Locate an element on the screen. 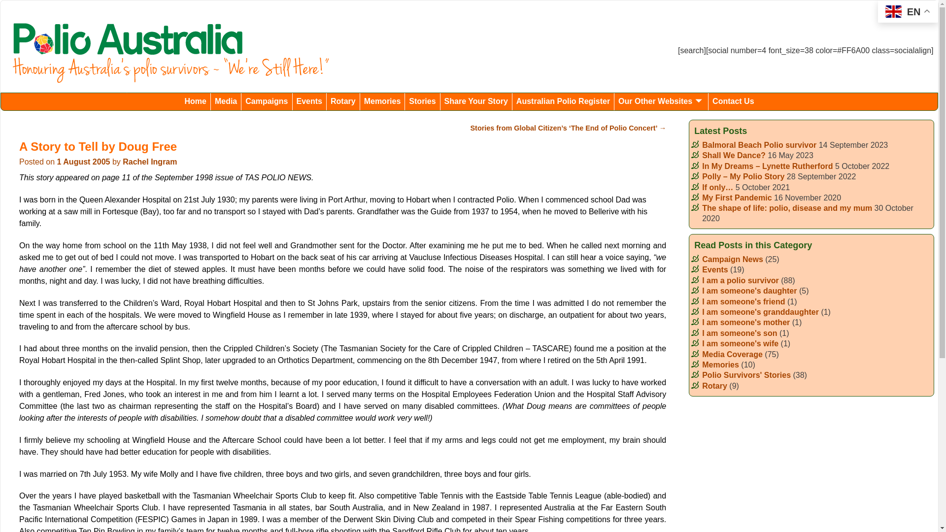  Share Your Story is located at coordinates (476, 101).